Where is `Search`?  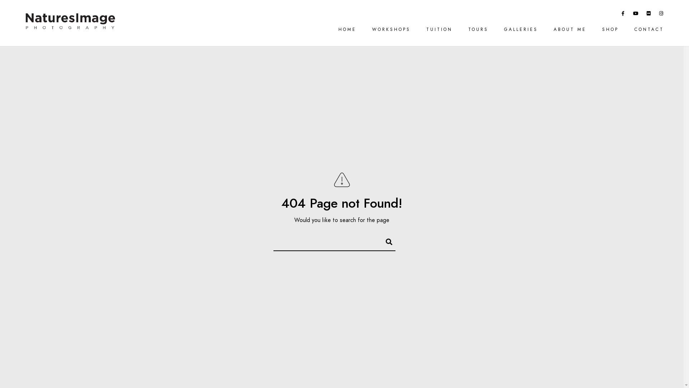 Search is located at coordinates (386, 241).